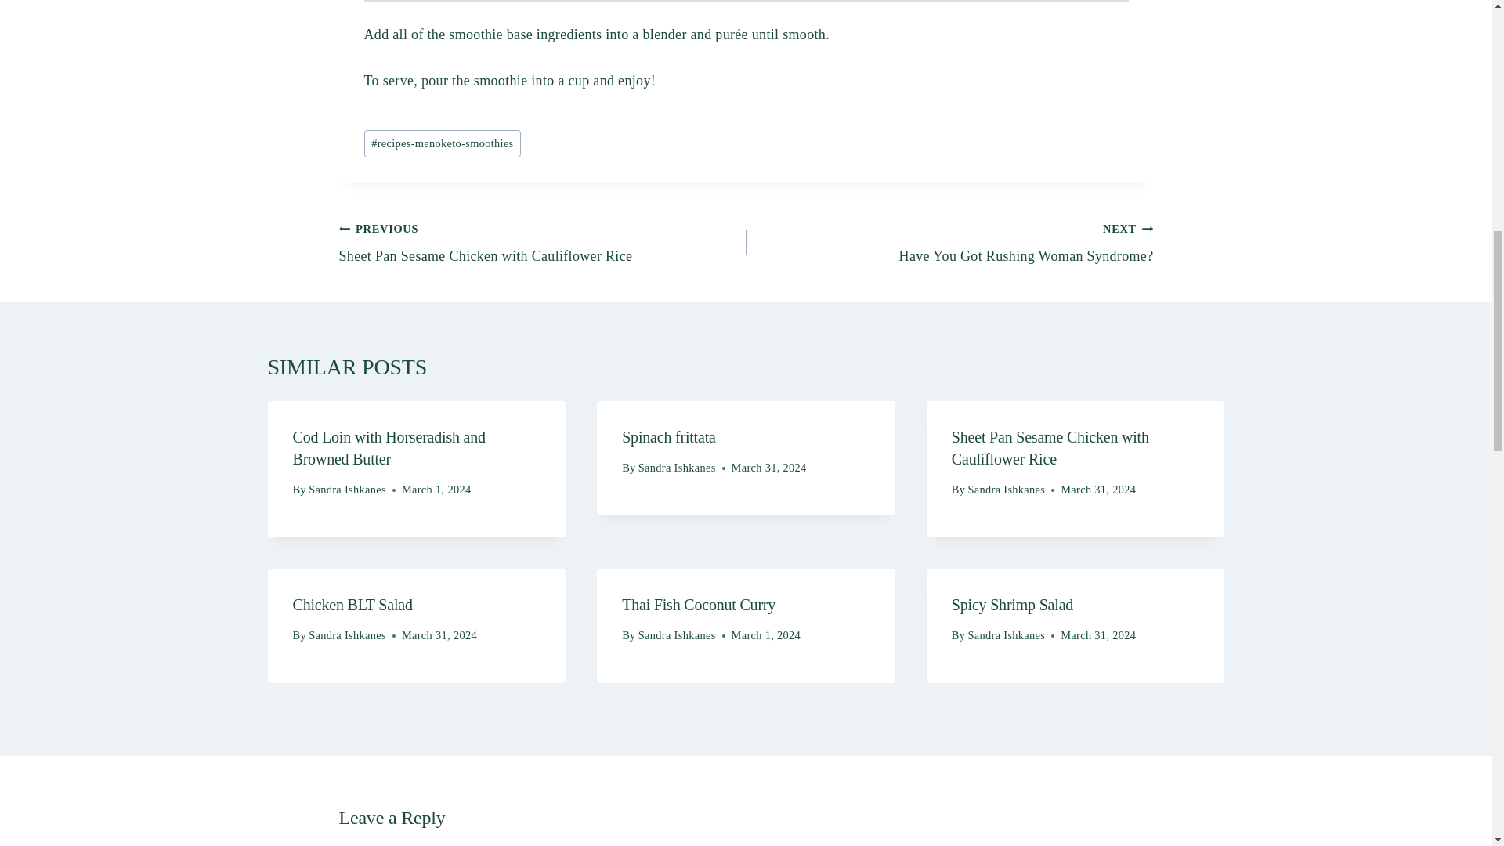  Describe the element at coordinates (347, 489) in the screenshot. I see `Sandra Ishkanes` at that location.